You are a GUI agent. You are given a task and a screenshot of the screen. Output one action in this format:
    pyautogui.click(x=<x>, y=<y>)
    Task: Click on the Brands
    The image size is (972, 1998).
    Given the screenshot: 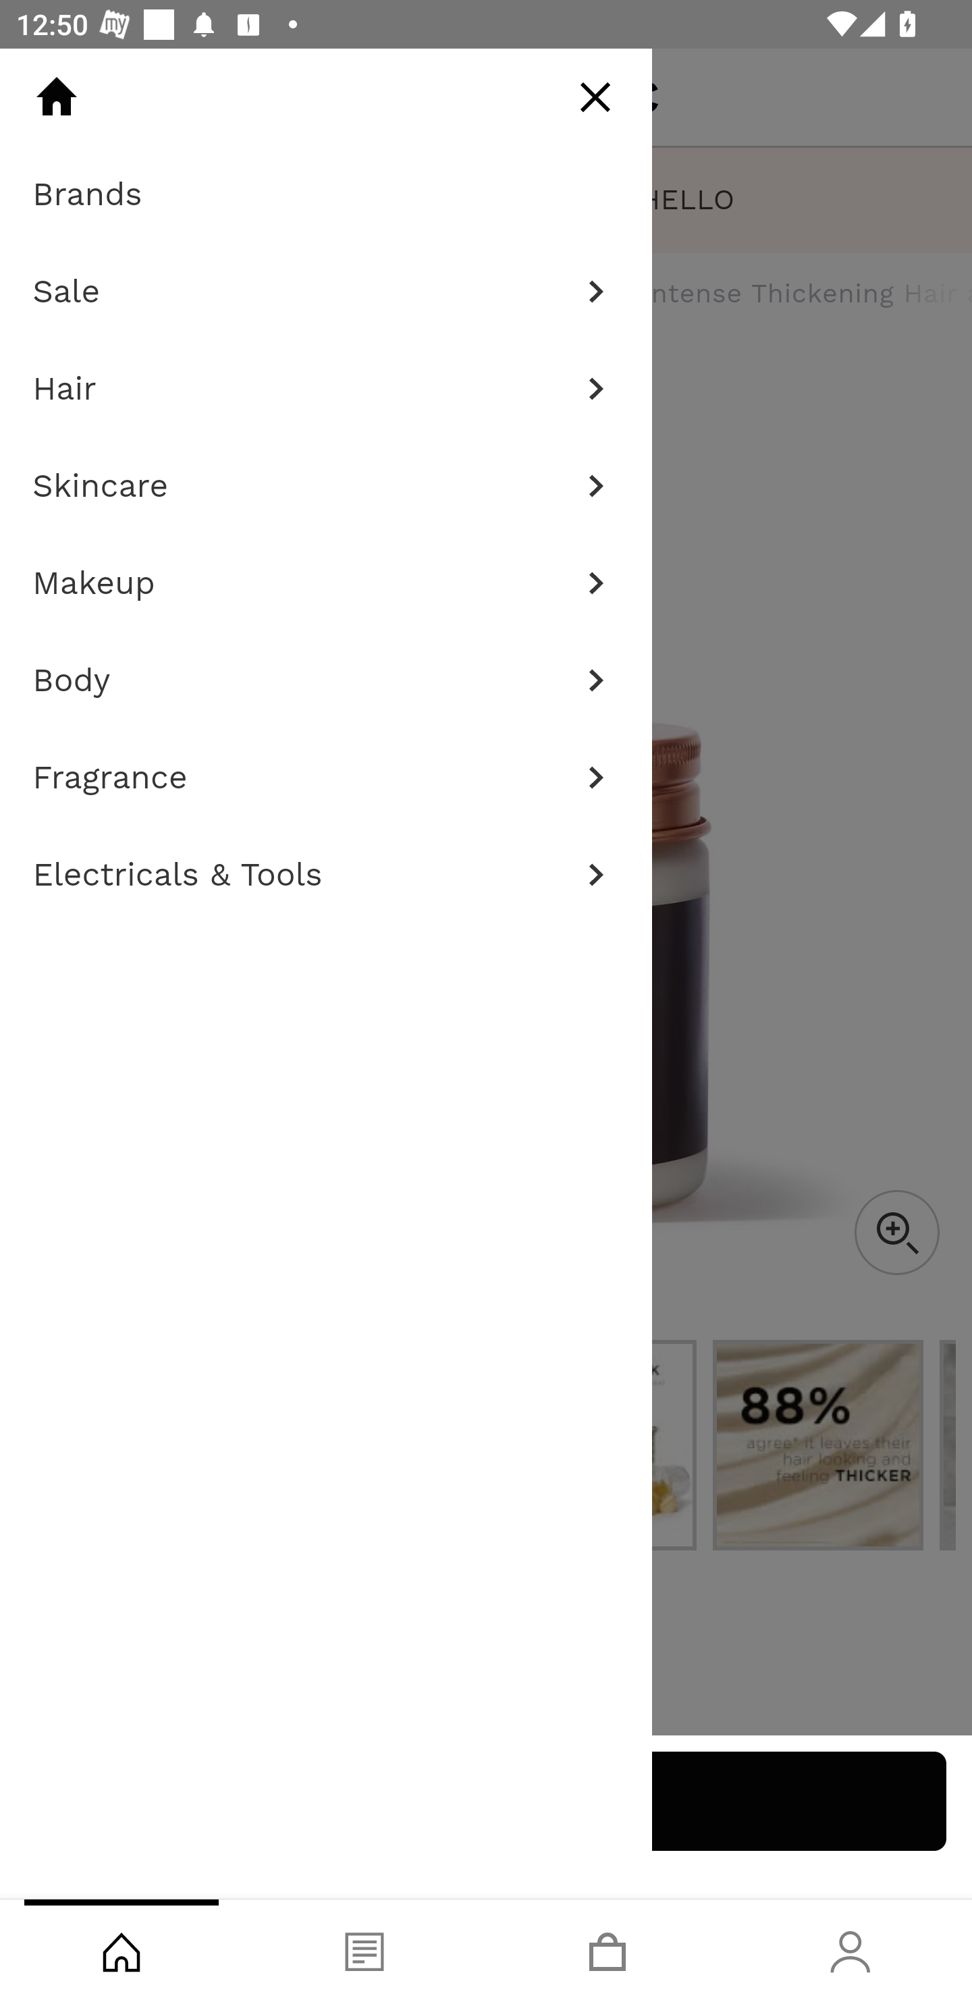 What is the action you would take?
    pyautogui.click(x=326, y=194)
    